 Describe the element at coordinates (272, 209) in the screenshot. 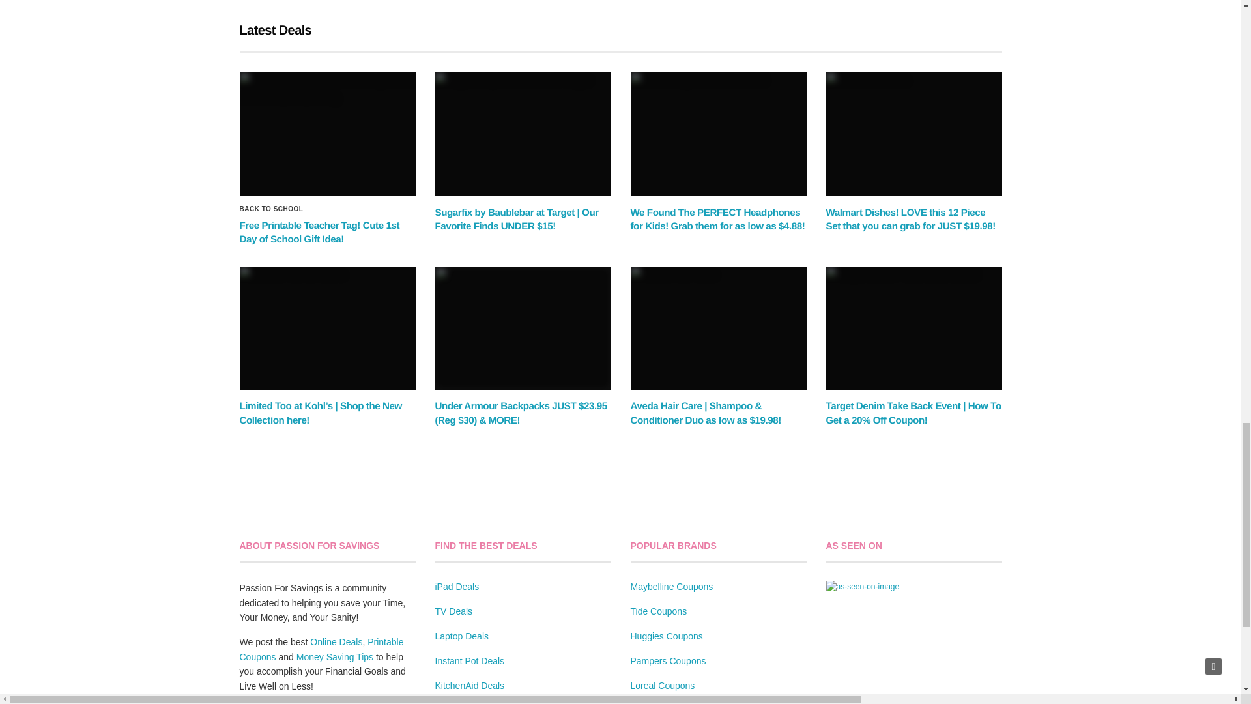

I see `back to school` at that location.